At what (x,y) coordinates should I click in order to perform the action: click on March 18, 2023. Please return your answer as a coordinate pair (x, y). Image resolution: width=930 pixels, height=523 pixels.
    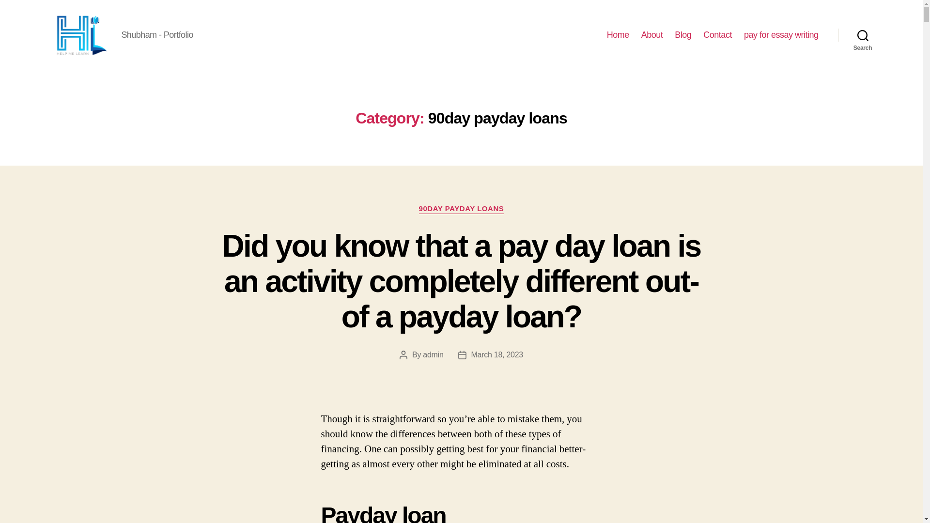
    Looking at the image, I should click on (497, 354).